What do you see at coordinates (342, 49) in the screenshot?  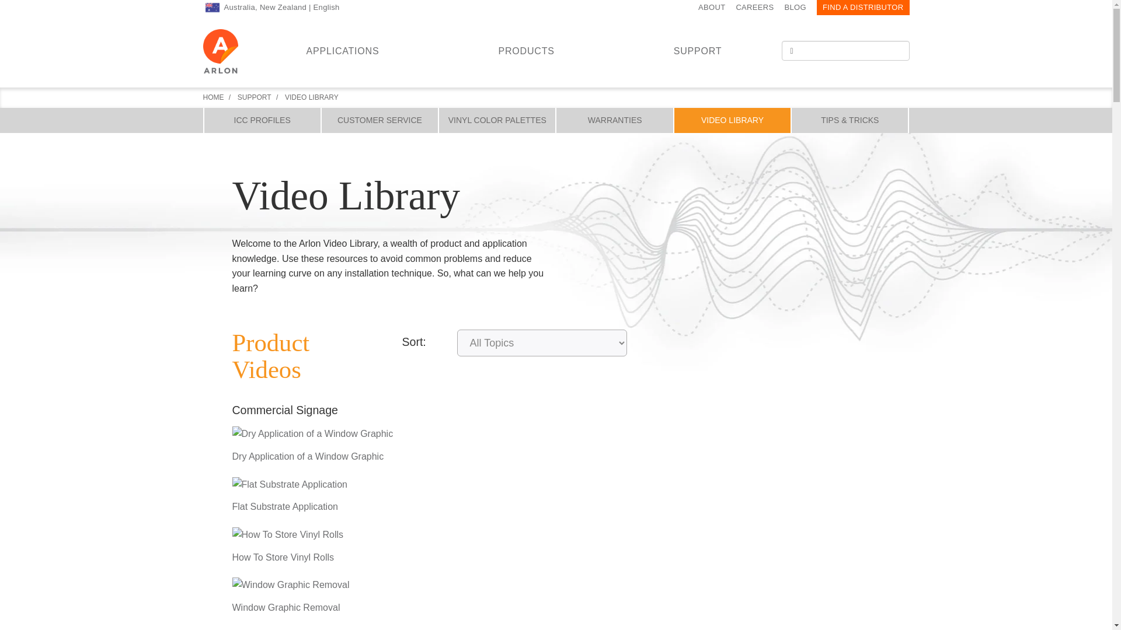 I see `APPLICATIONS` at bounding box center [342, 49].